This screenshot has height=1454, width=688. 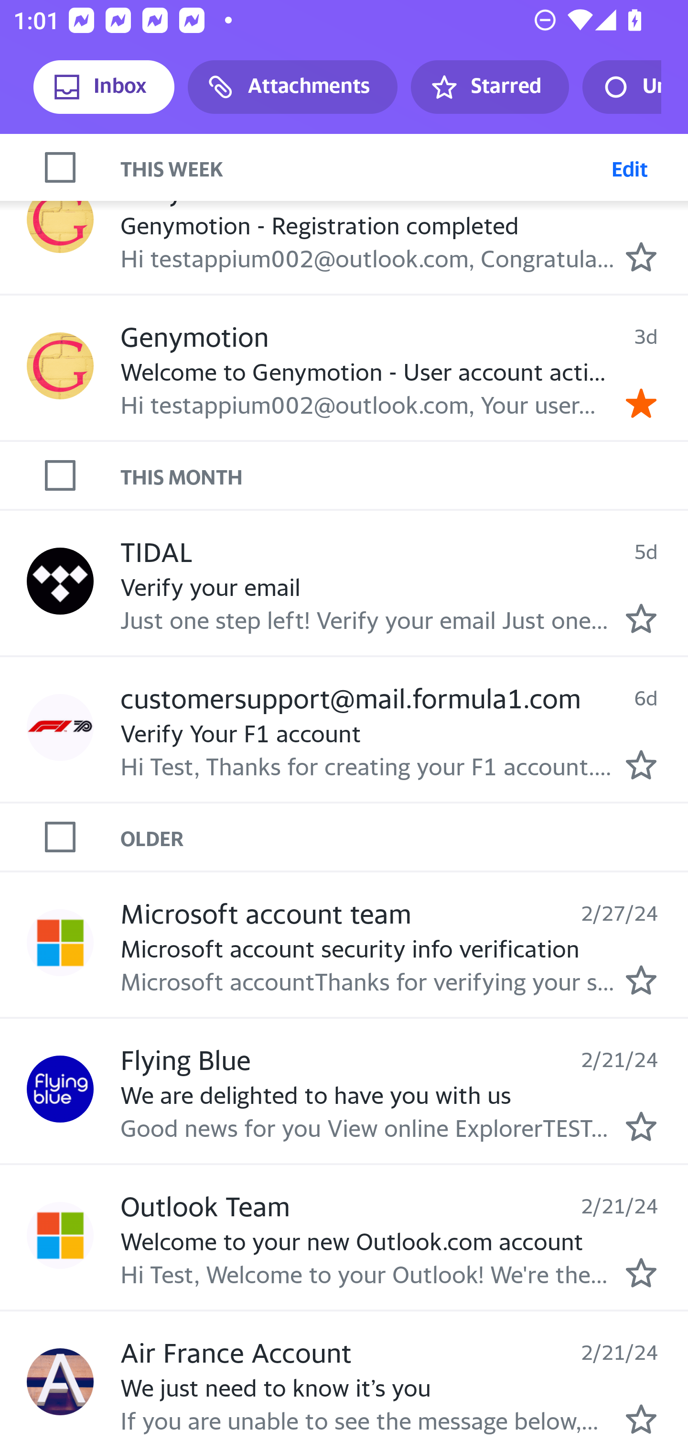 What do you see at coordinates (641, 980) in the screenshot?
I see `Mark as starred.` at bounding box center [641, 980].